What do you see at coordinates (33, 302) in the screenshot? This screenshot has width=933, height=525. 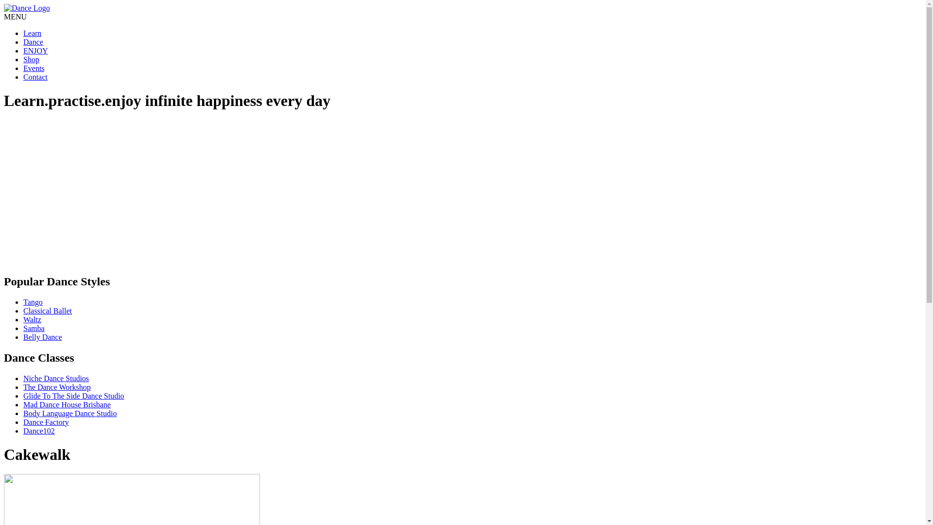 I see `Tango` at bounding box center [33, 302].